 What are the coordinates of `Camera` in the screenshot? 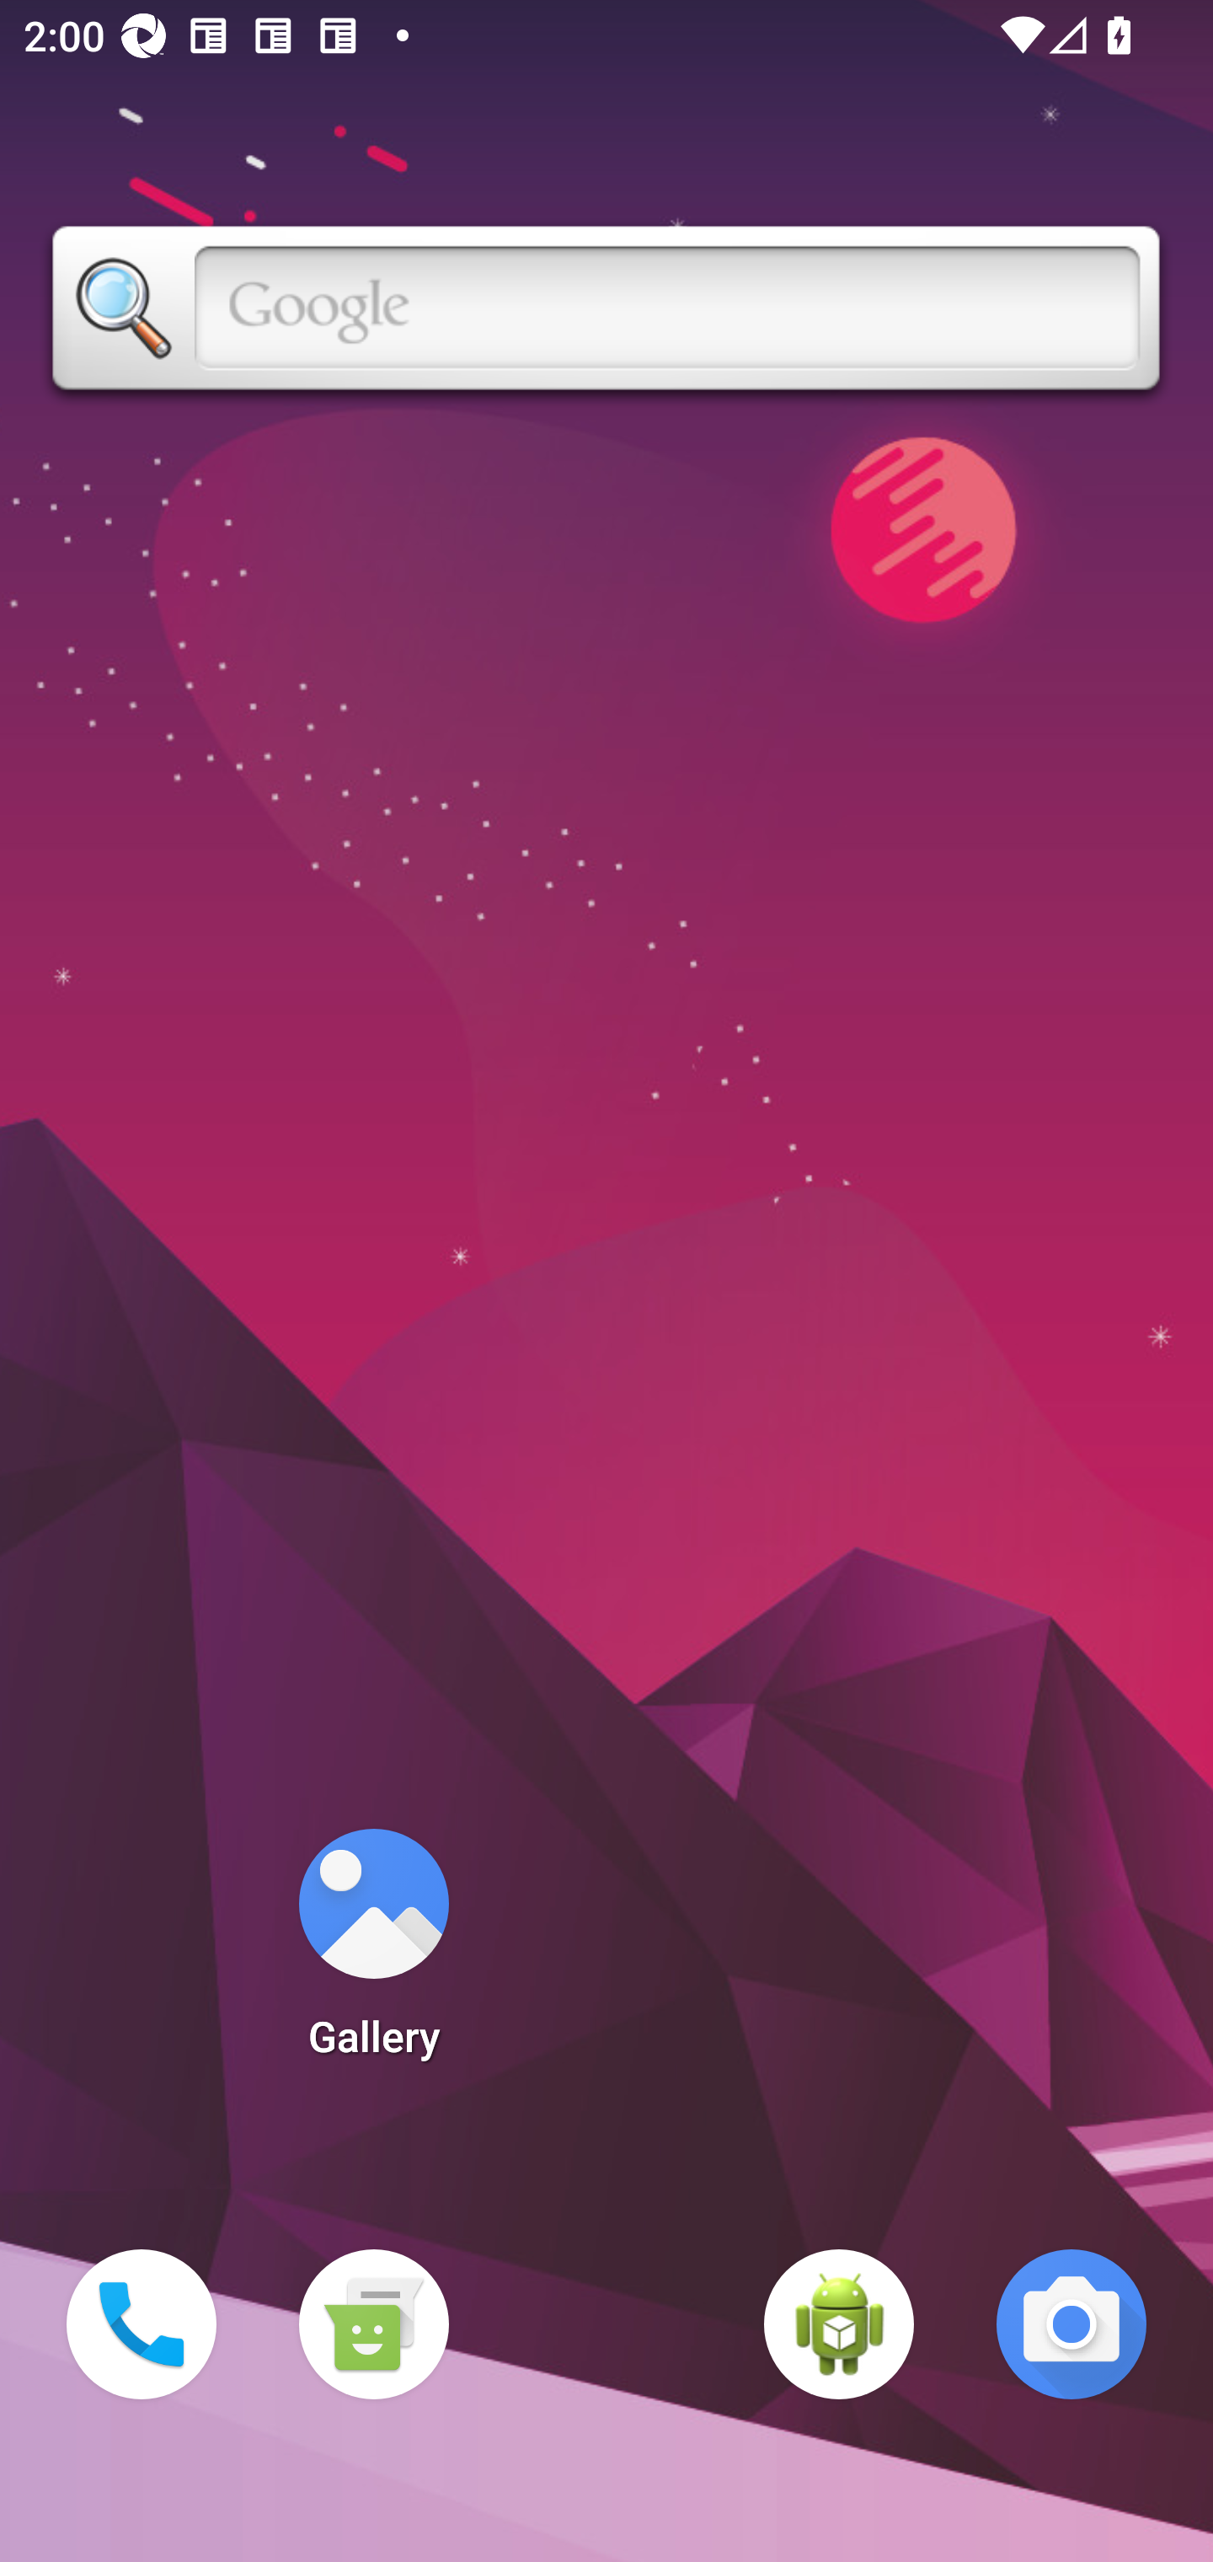 It's located at (1071, 2324).